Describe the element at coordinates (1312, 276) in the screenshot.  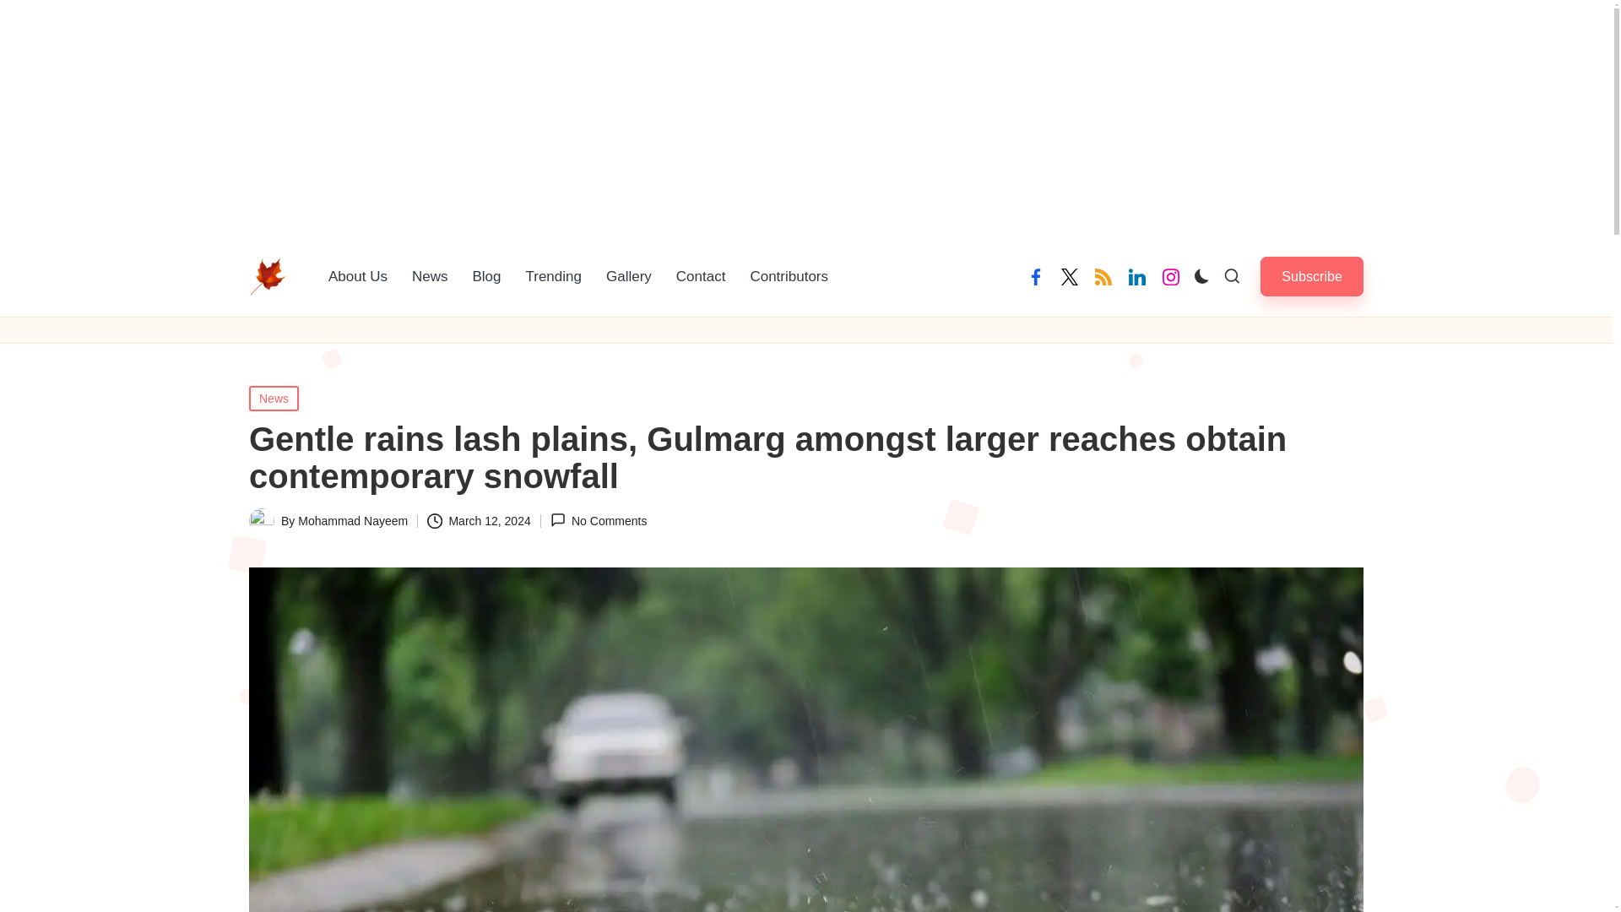
I see `Subscribe` at that location.